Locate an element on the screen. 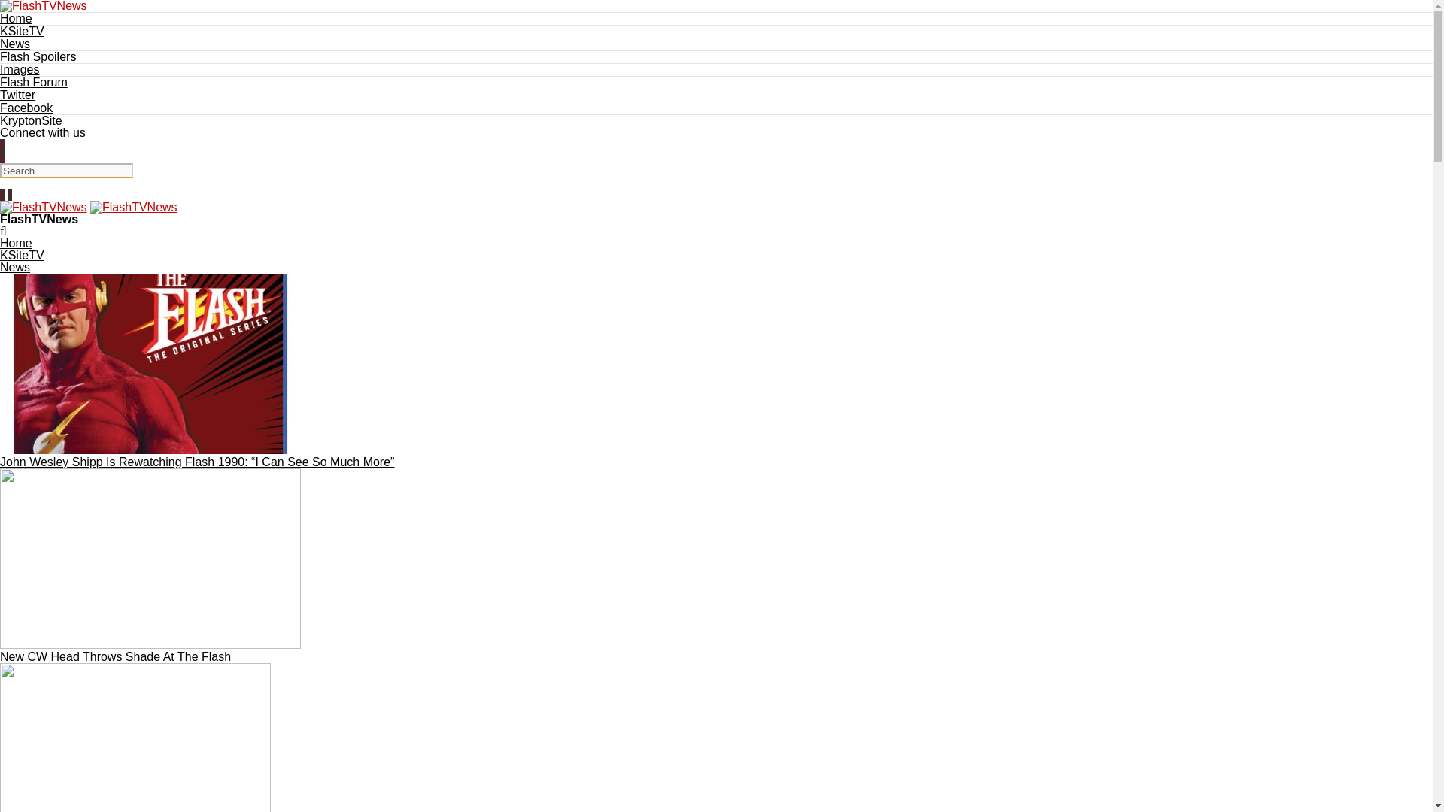  Images is located at coordinates (20, 69).